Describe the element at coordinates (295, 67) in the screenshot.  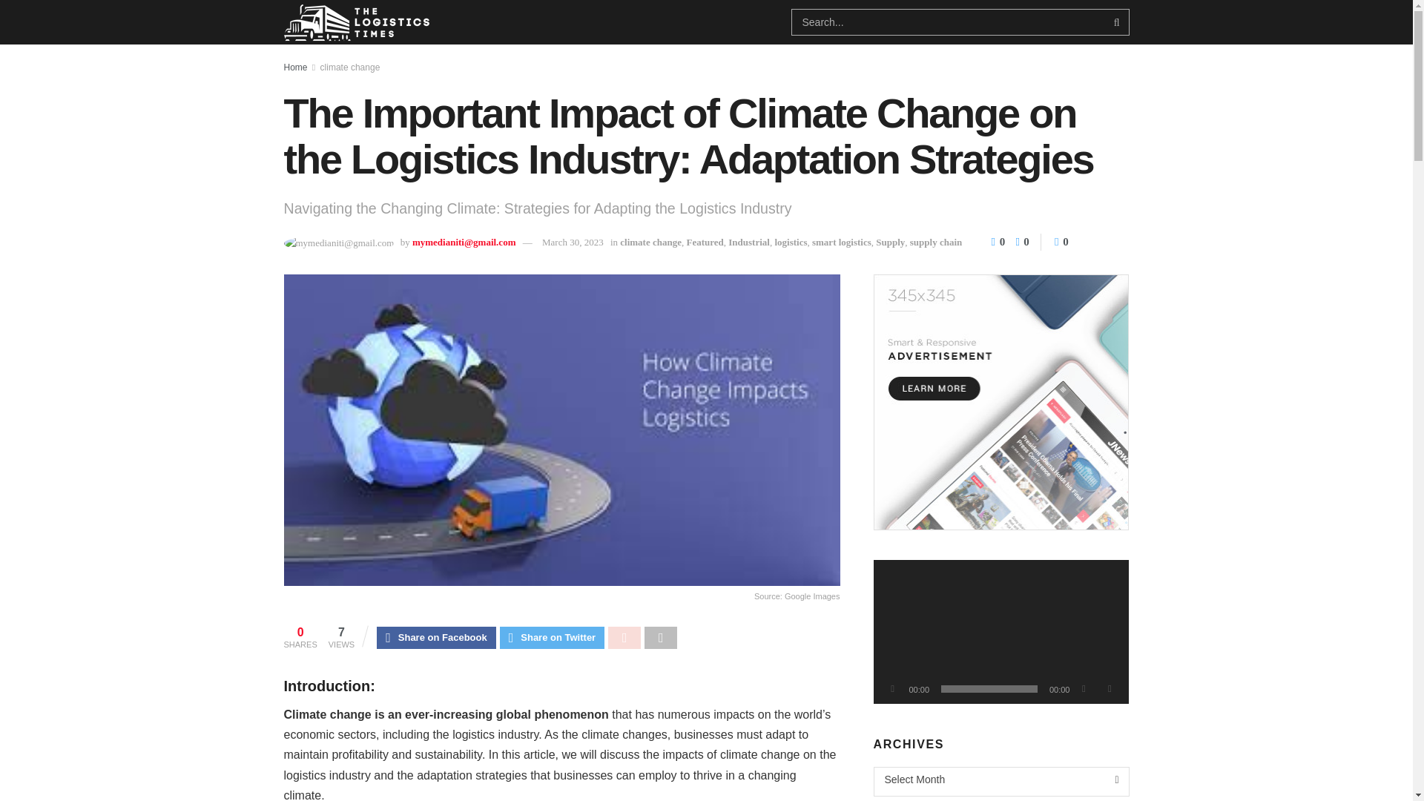
I see `Home` at that location.